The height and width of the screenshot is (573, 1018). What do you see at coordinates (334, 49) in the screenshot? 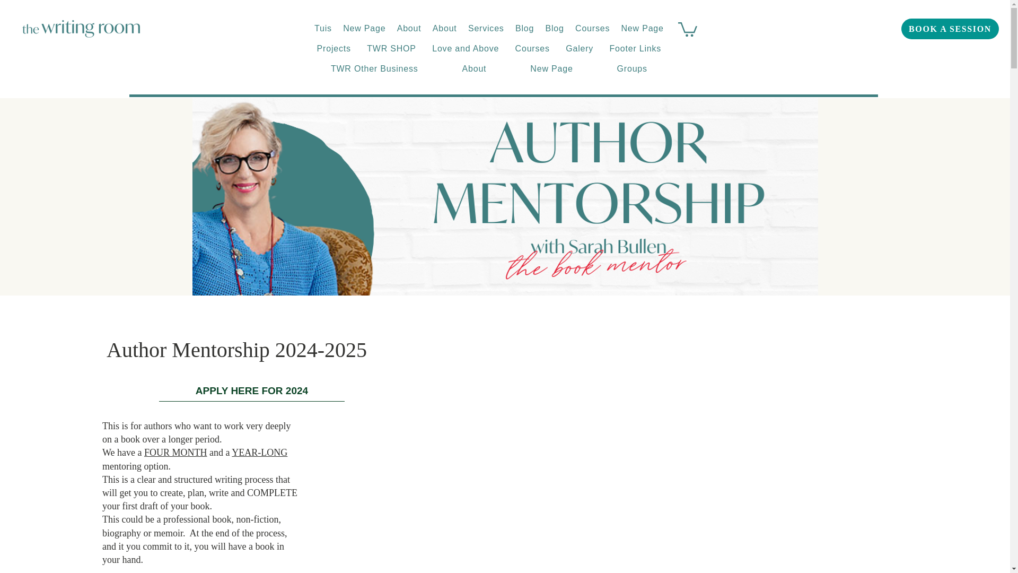
I see `Projects` at bounding box center [334, 49].